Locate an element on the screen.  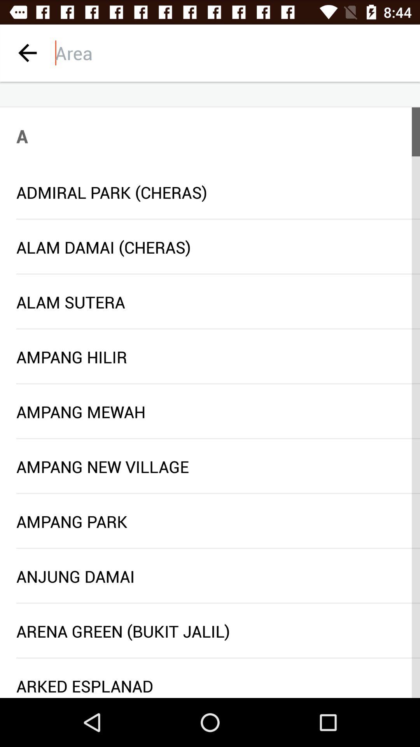
choose the icon above arked esplanad icon is located at coordinates (218, 658).